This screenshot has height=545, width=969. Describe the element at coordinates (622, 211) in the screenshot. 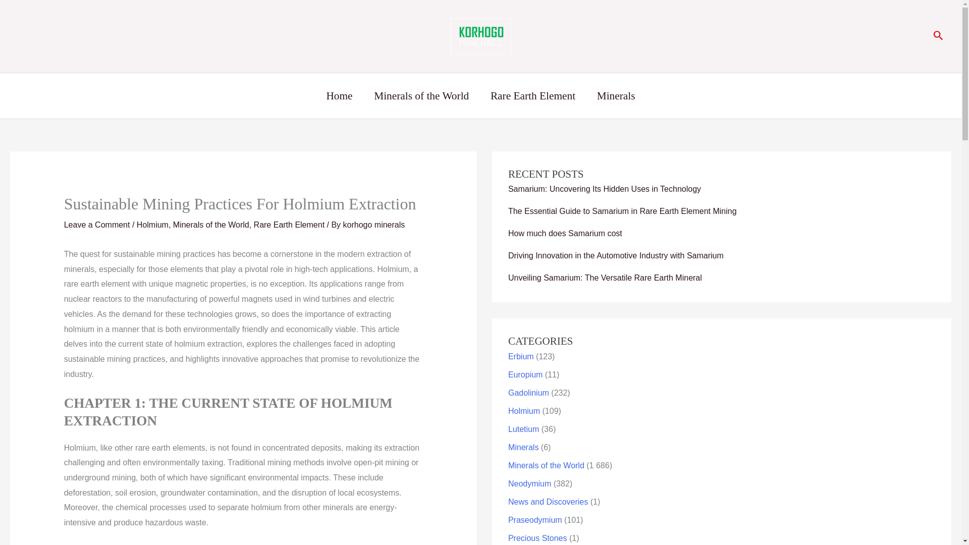

I see `The Essential Guide to Samarium in Rare Earth Element Mining` at that location.